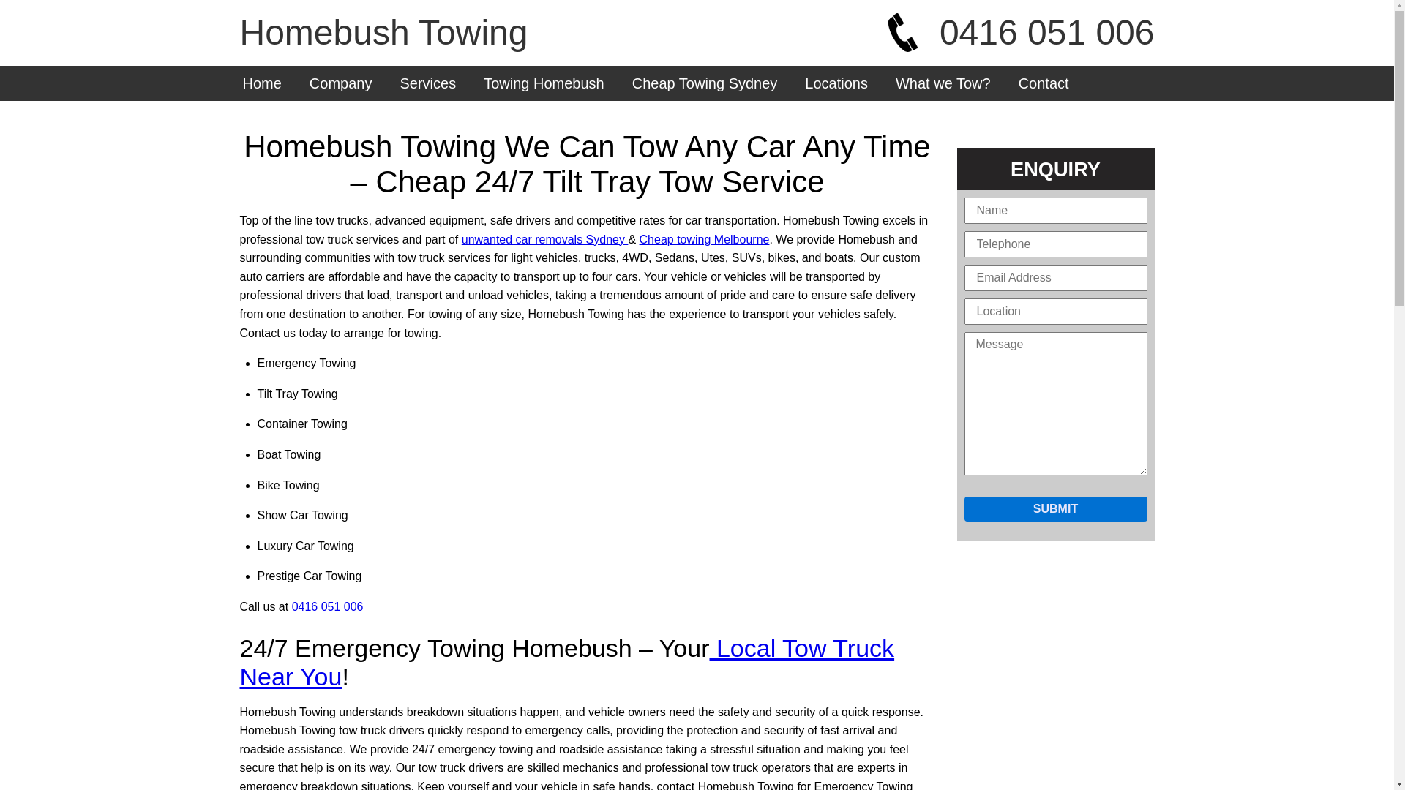 This screenshot has width=1405, height=790. What do you see at coordinates (427, 83) in the screenshot?
I see `Services` at bounding box center [427, 83].